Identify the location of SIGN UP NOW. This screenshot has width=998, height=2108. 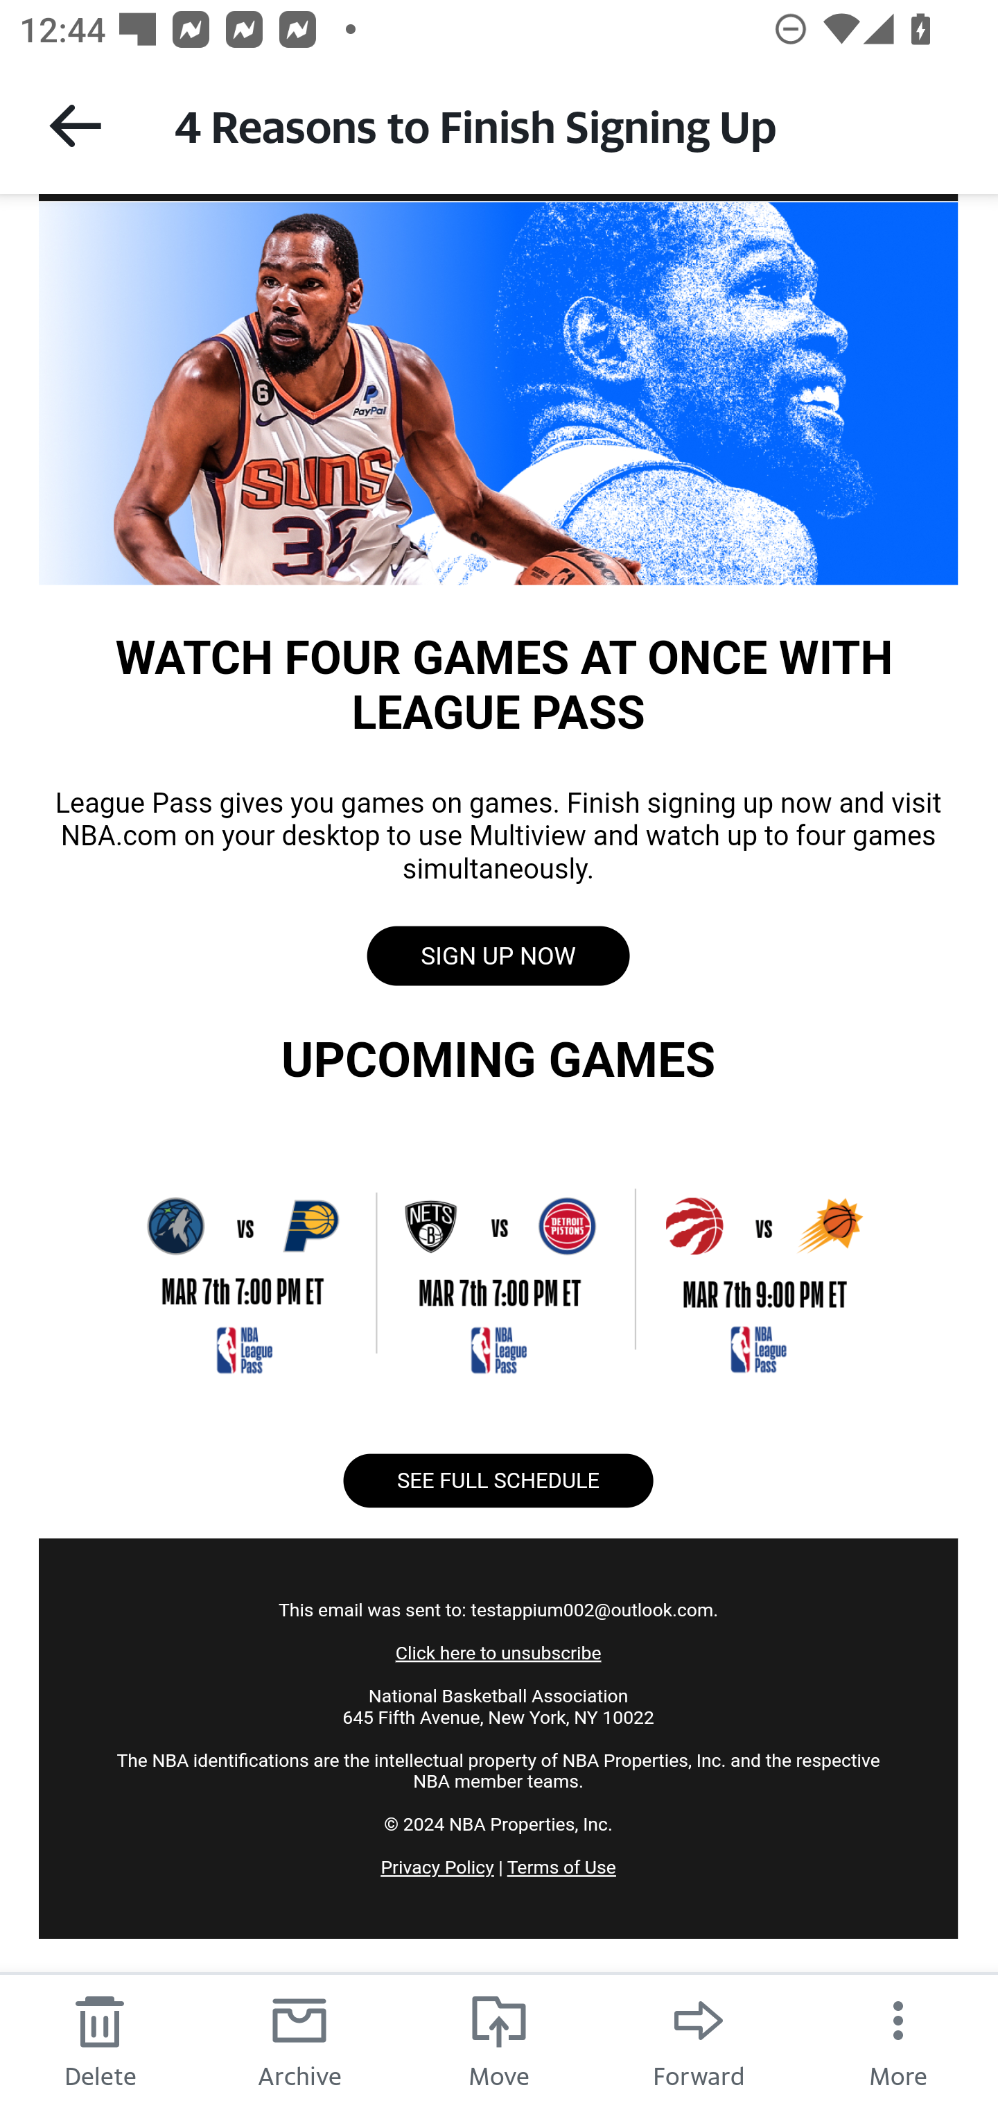
(498, 956).